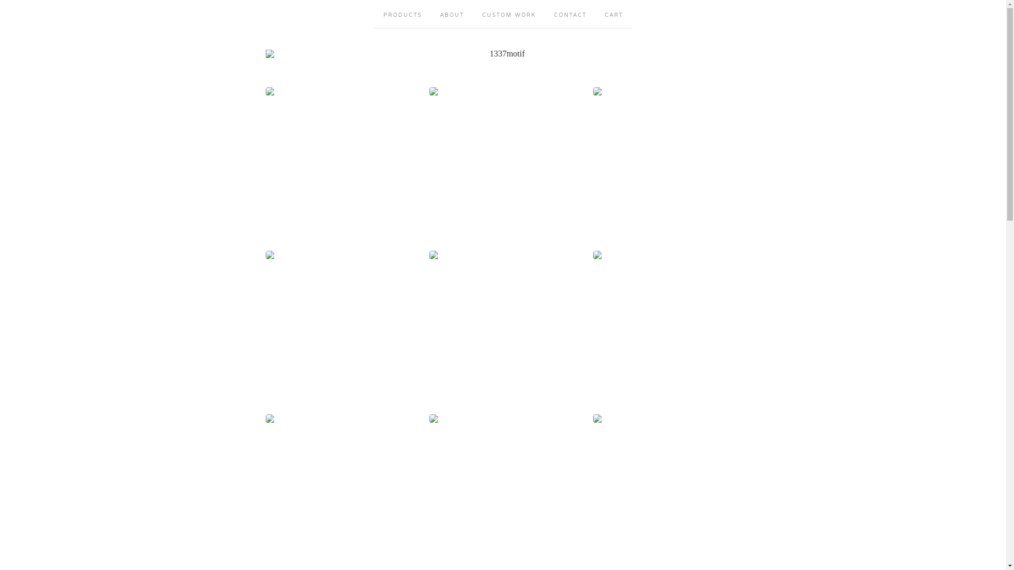 The image size is (1014, 570). What do you see at coordinates (402, 14) in the screenshot?
I see `PRODUCTS` at bounding box center [402, 14].